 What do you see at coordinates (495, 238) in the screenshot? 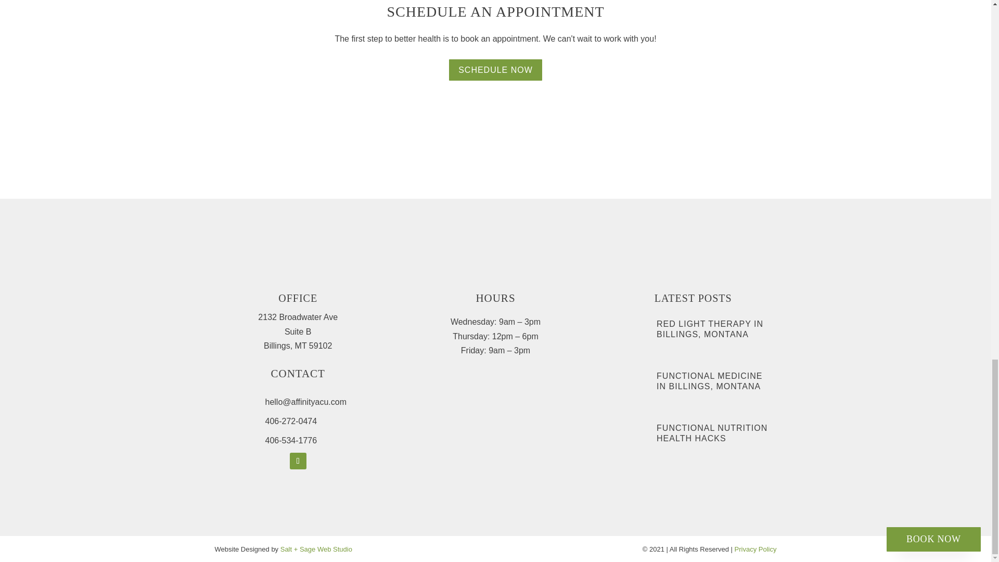
I see `Affinity Acupuncture Logo` at bounding box center [495, 238].